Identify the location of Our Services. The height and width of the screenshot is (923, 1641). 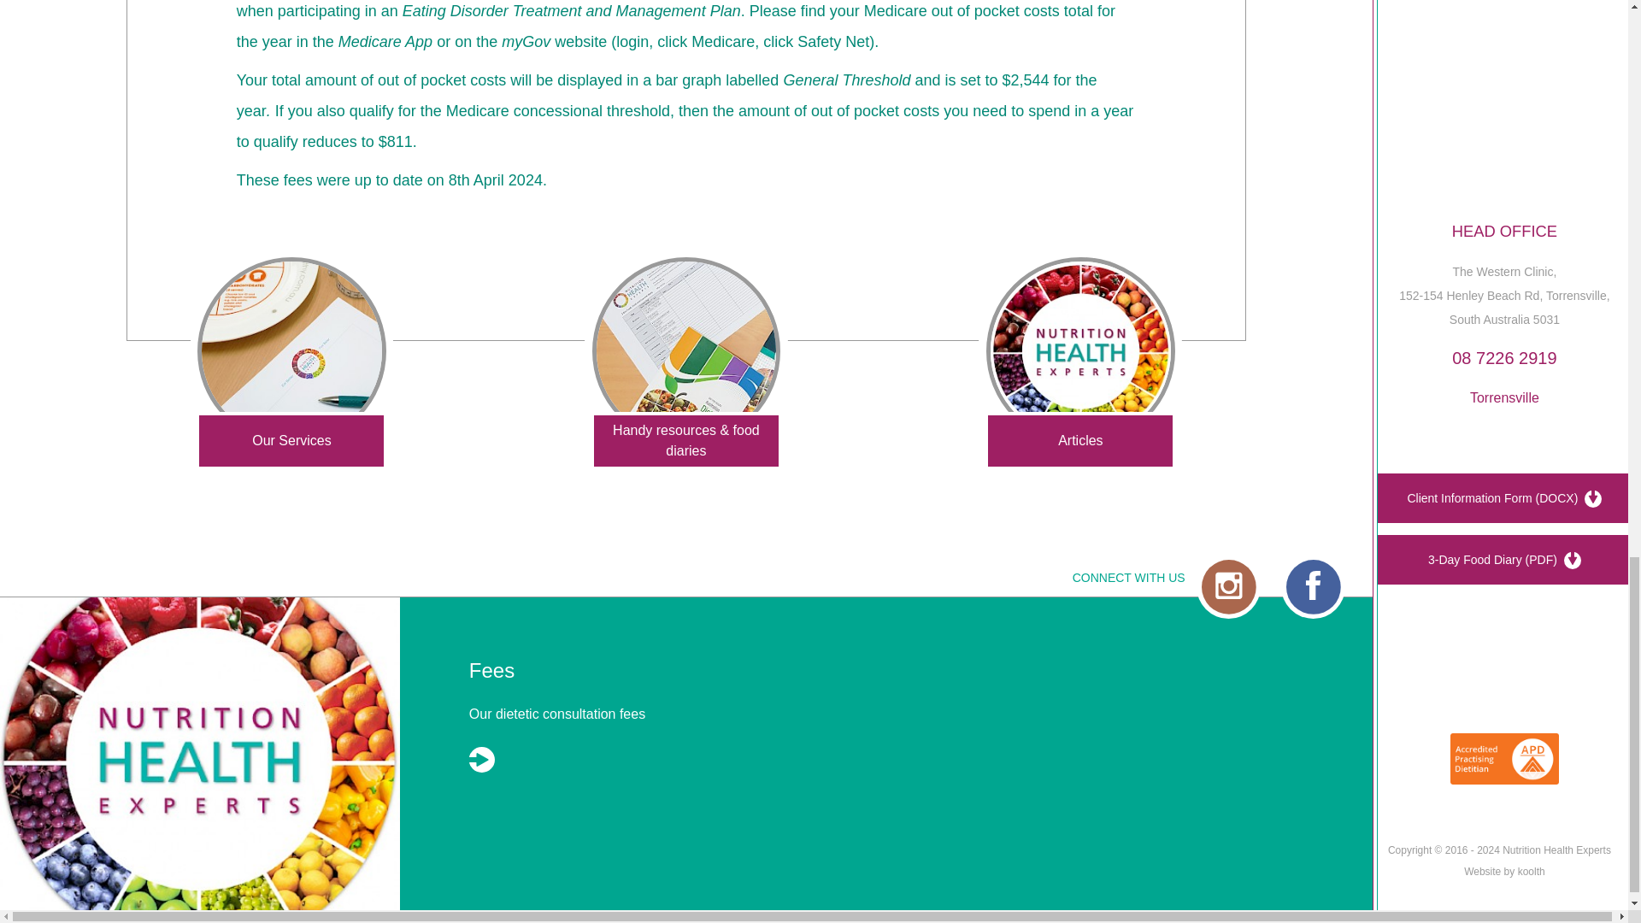
(292, 354).